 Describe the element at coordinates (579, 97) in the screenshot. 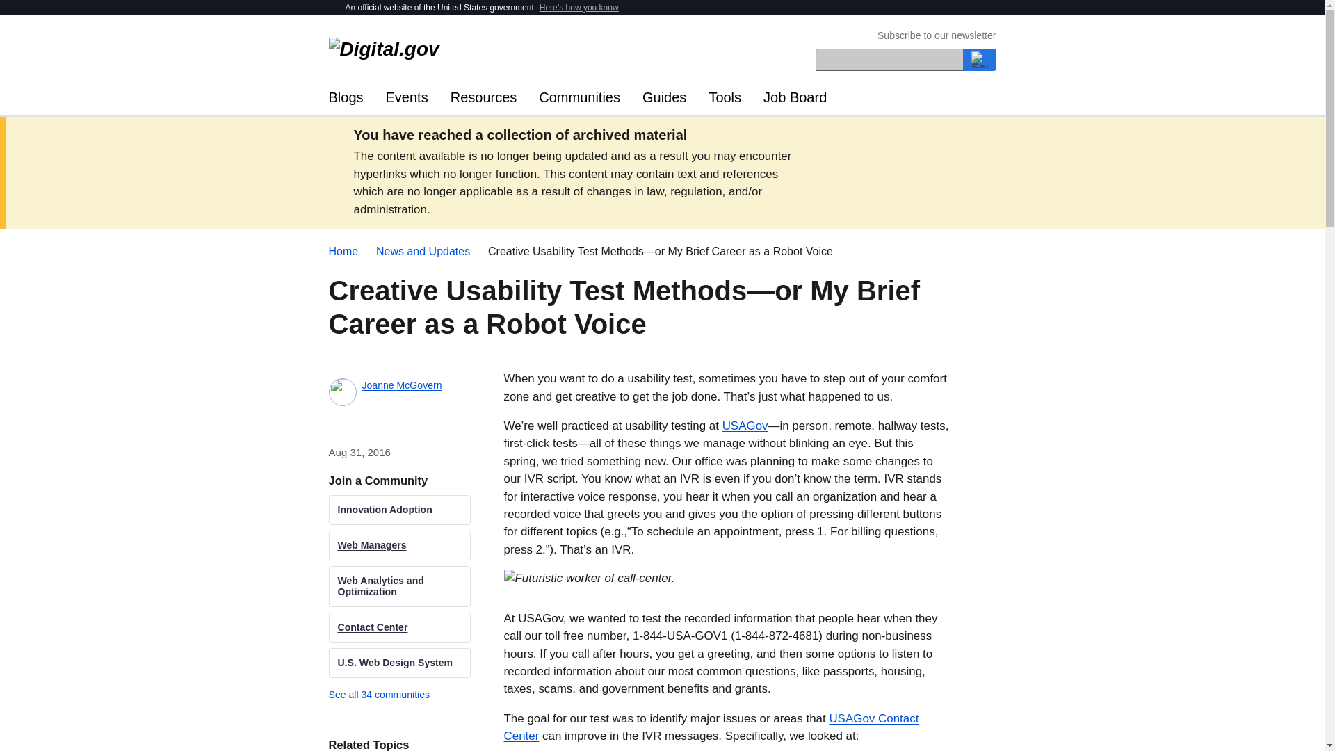

I see `Communities` at that location.